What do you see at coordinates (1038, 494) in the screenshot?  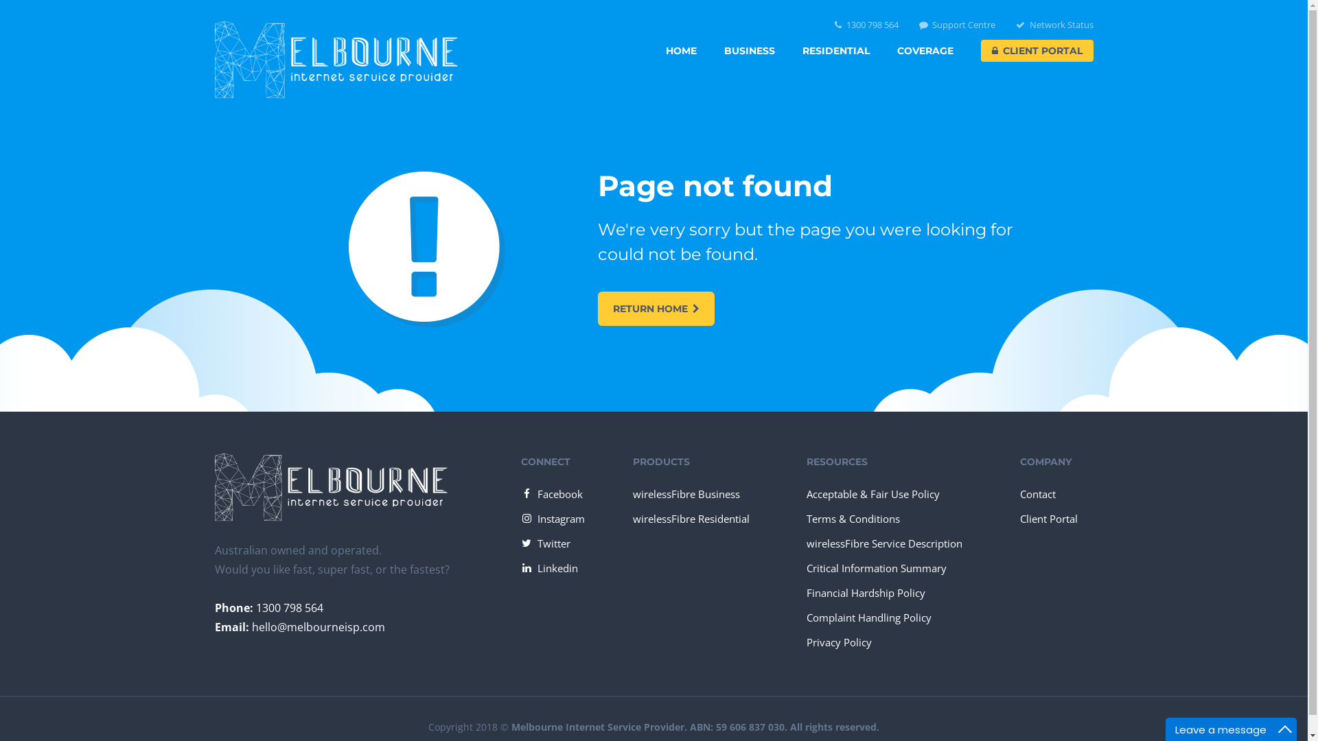 I see `Contact` at bounding box center [1038, 494].